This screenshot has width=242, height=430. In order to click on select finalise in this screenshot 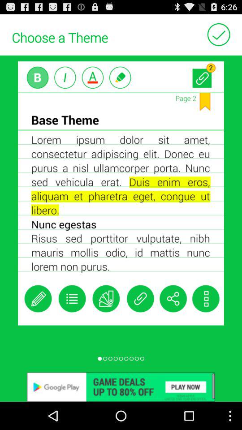, I will do `click(219, 34)`.